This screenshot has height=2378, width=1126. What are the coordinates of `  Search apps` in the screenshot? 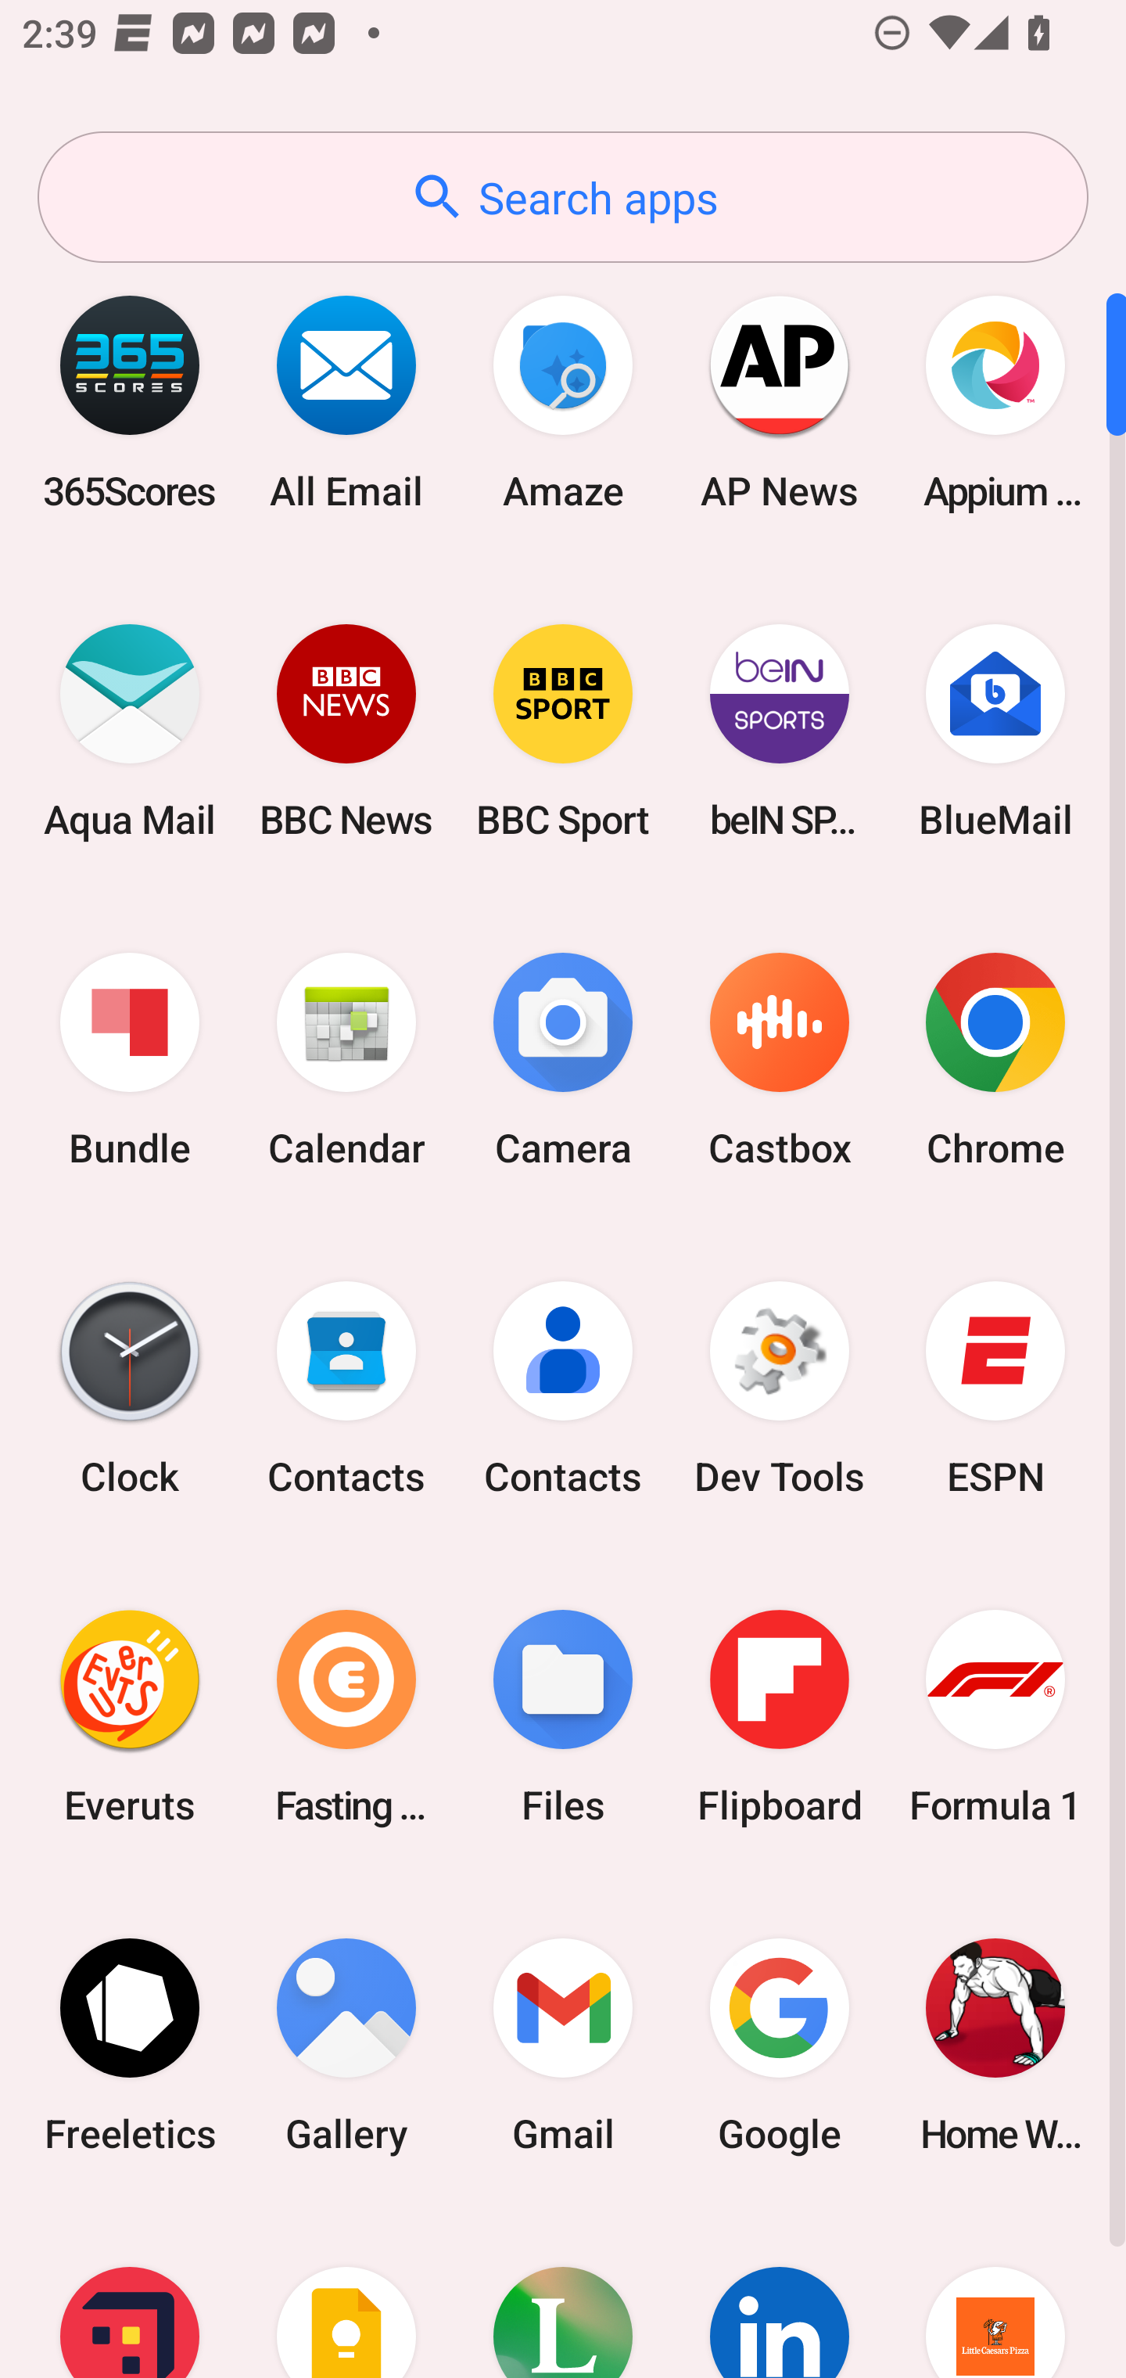 It's located at (563, 197).